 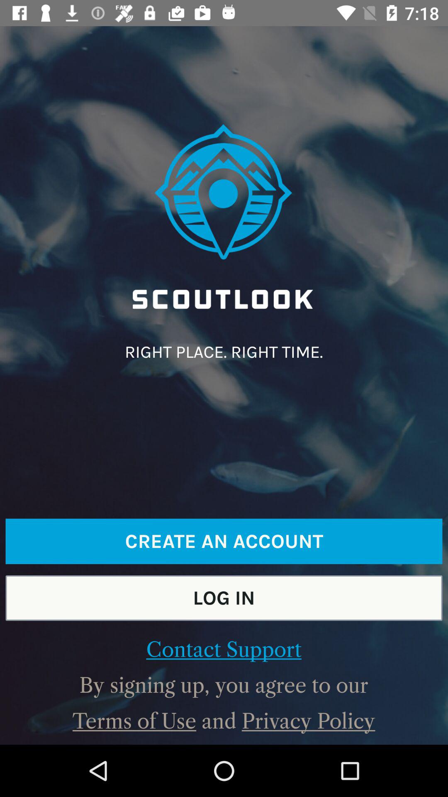 What do you see at coordinates (224, 598) in the screenshot?
I see `choose icon above the contact support item` at bounding box center [224, 598].